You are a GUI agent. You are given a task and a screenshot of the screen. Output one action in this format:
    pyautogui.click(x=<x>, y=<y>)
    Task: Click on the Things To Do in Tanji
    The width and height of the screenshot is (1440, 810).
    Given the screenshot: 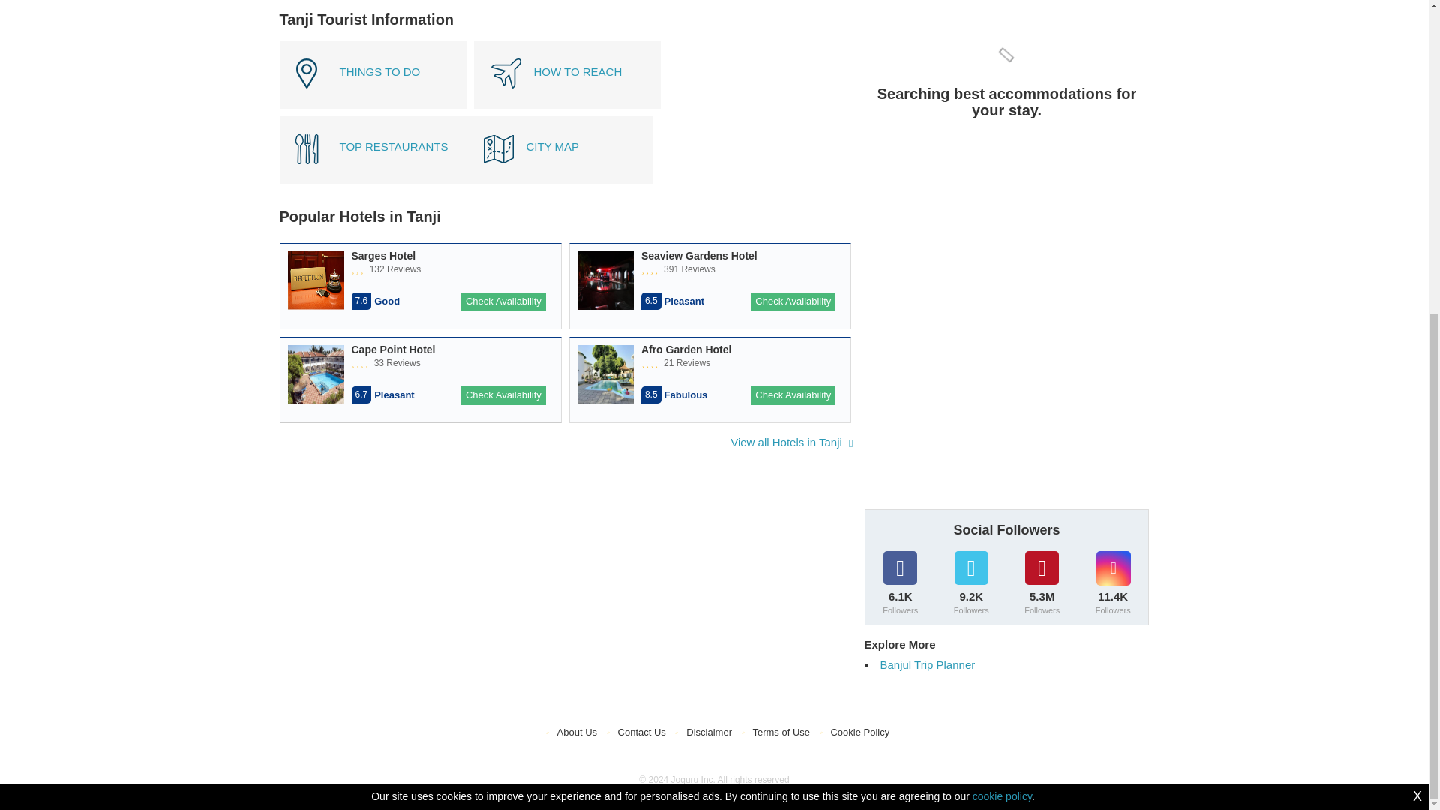 What is the action you would take?
    pyautogui.click(x=372, y=75)
    